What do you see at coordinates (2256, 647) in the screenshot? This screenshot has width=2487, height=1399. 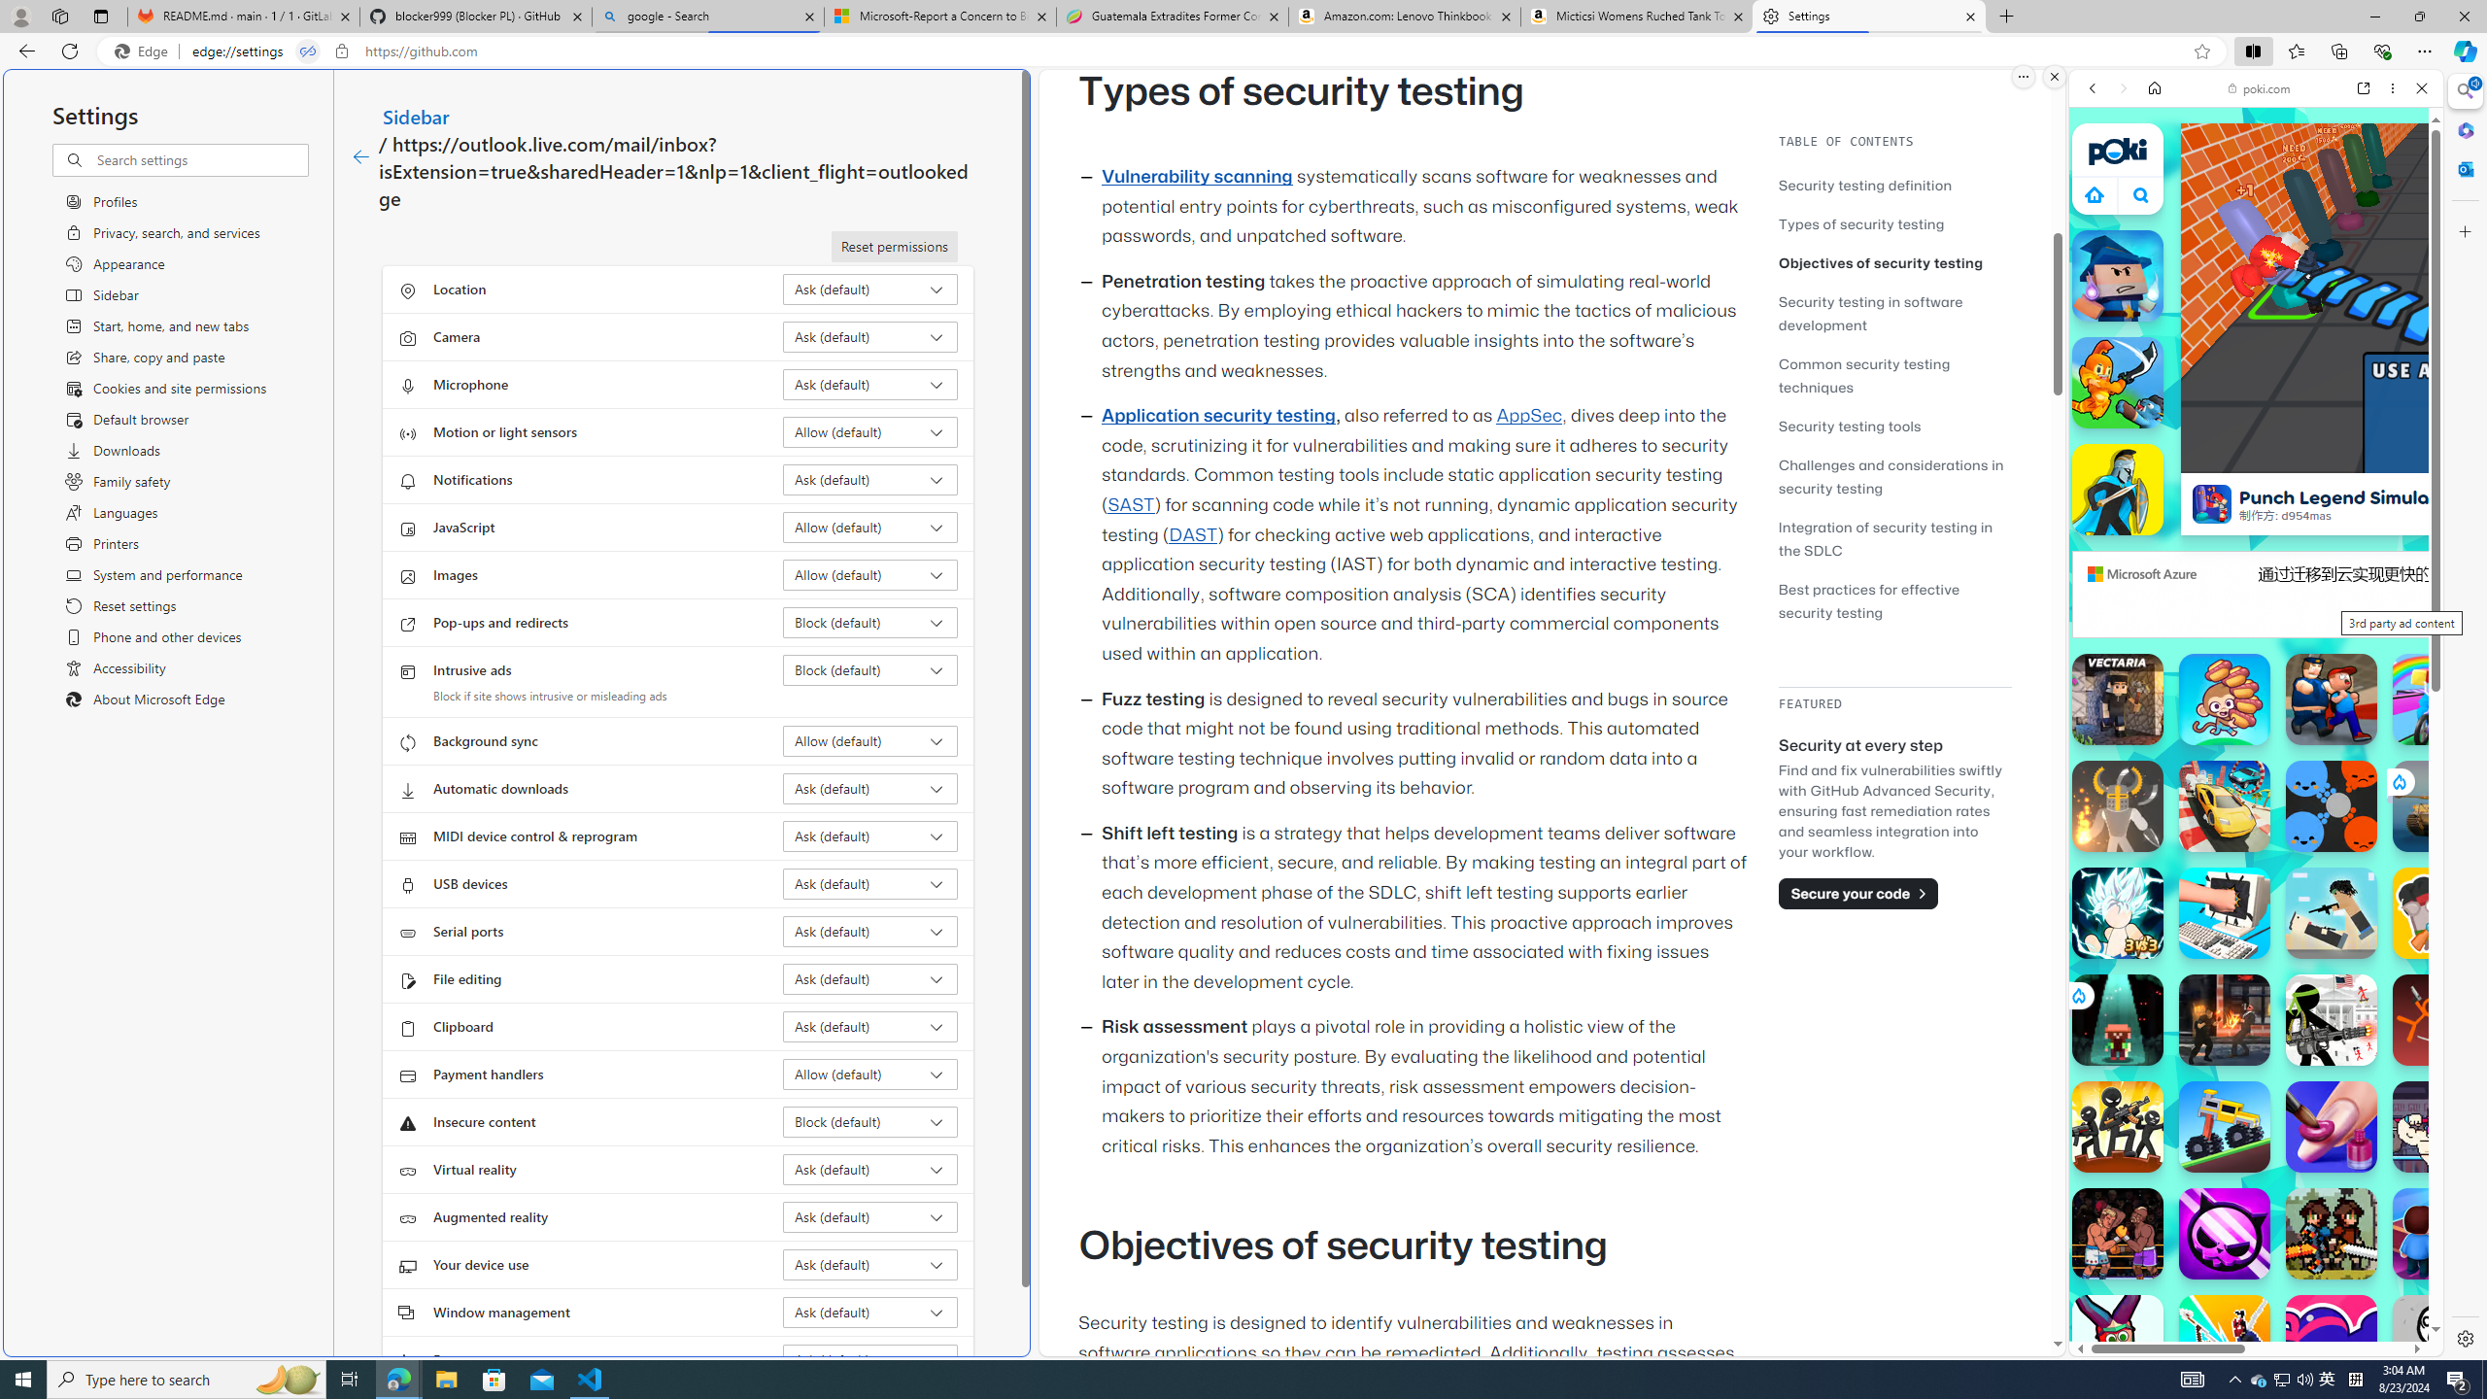 I see `Sports Games` at bounding box center [2256, 647].